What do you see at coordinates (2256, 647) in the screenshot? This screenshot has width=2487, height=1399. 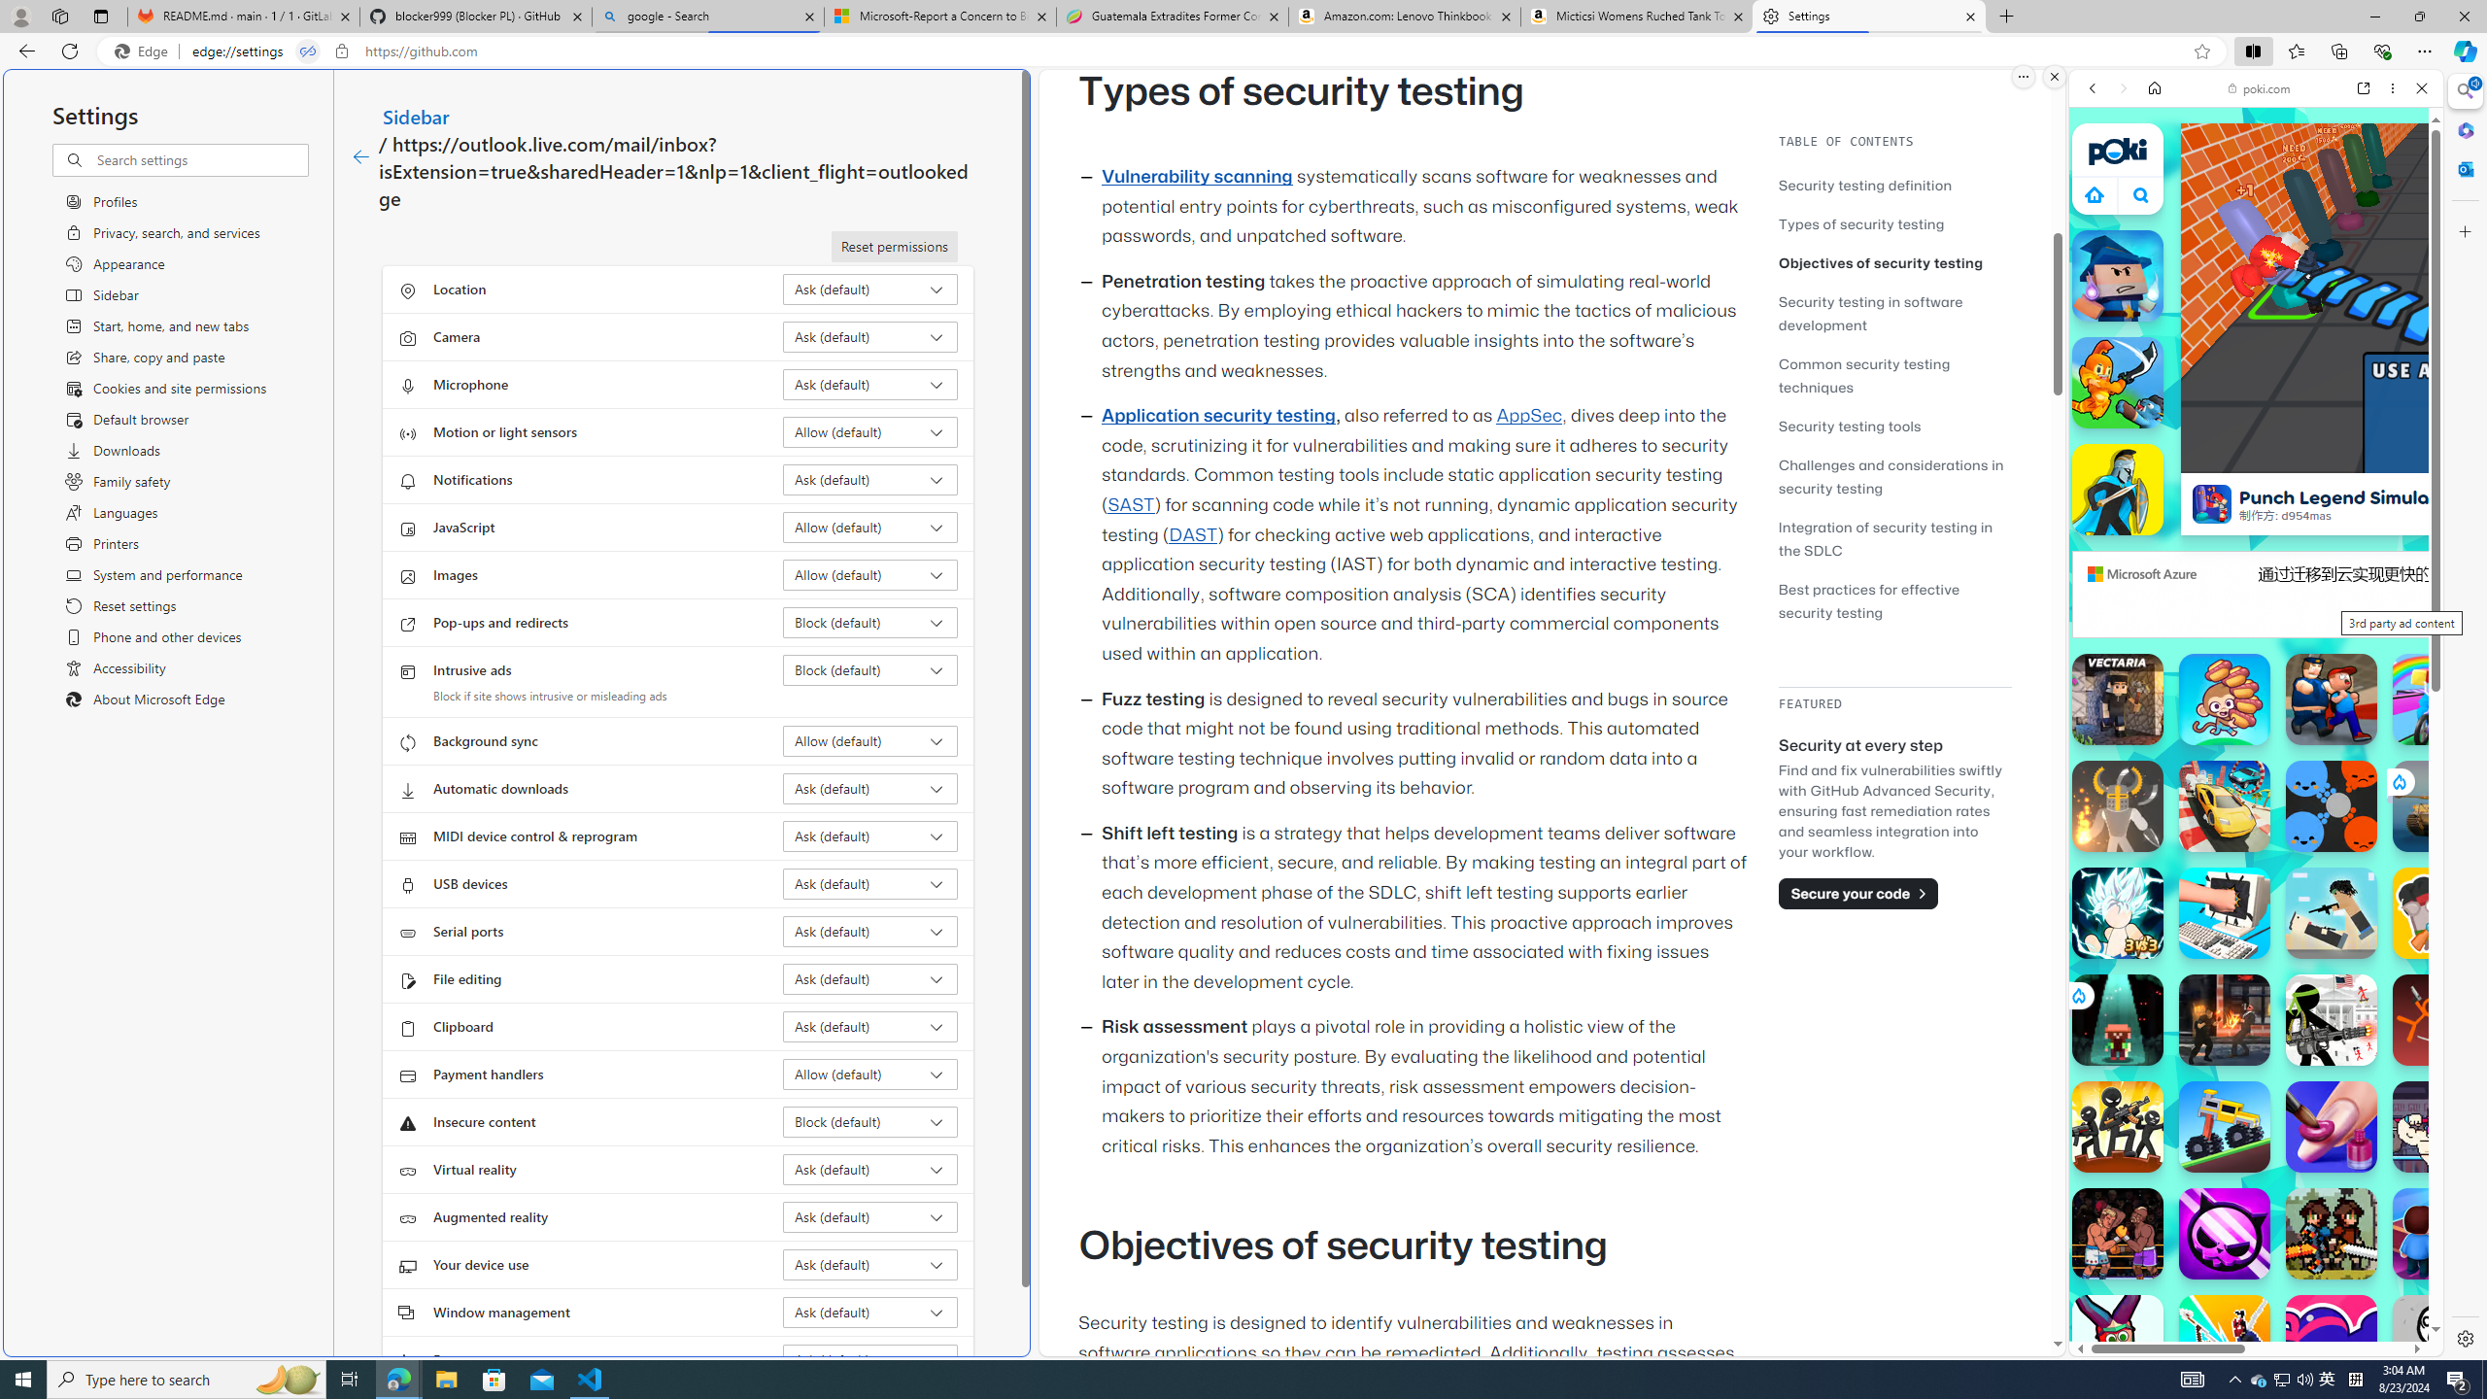 I see `Sports Games` at bounding box center [2256, 647].